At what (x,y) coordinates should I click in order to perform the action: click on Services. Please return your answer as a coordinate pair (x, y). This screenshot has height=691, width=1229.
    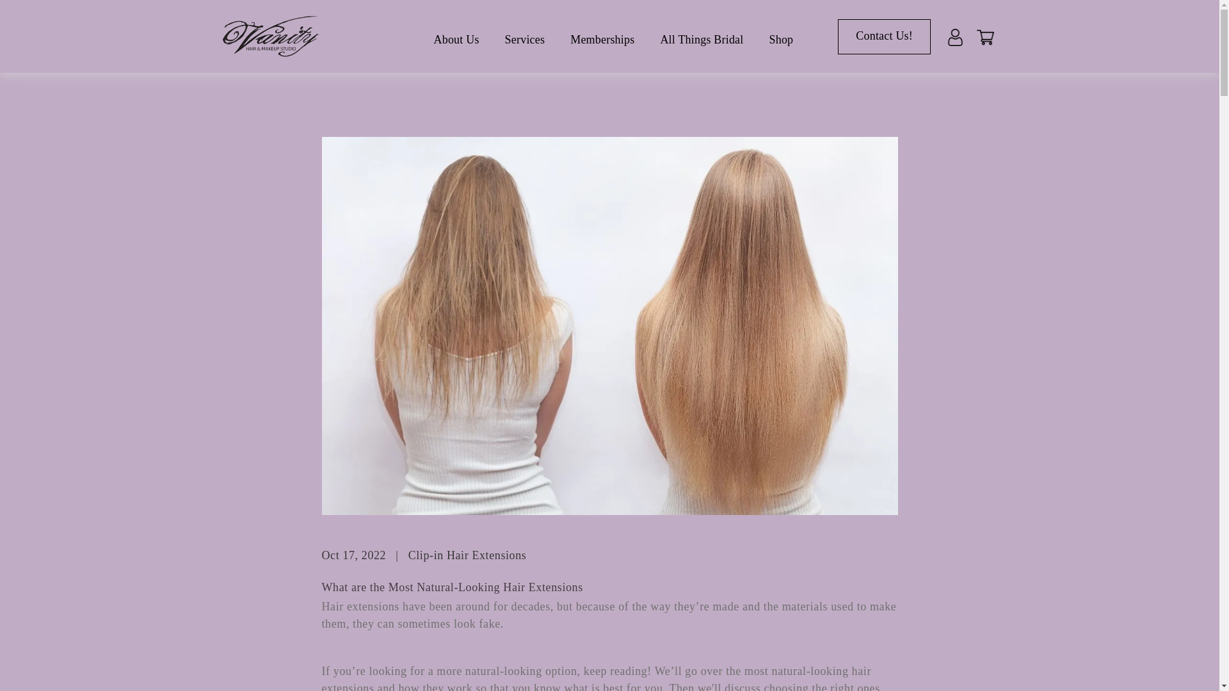
    Looking at the image, I should click on (525, 38).